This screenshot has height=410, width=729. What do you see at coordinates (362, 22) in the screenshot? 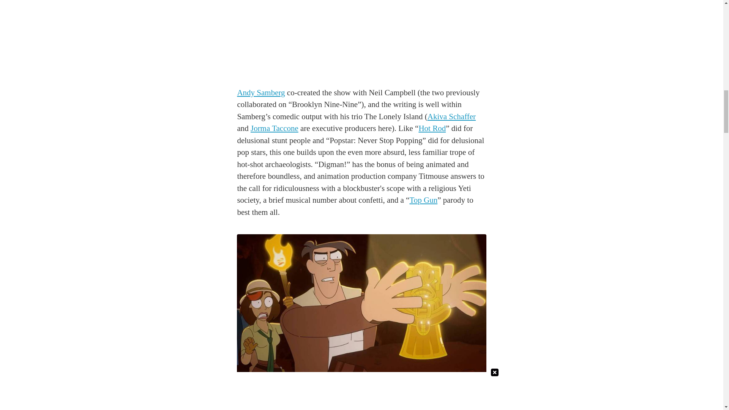
I see `3rd party ad content` at bounding box center [362, 22].